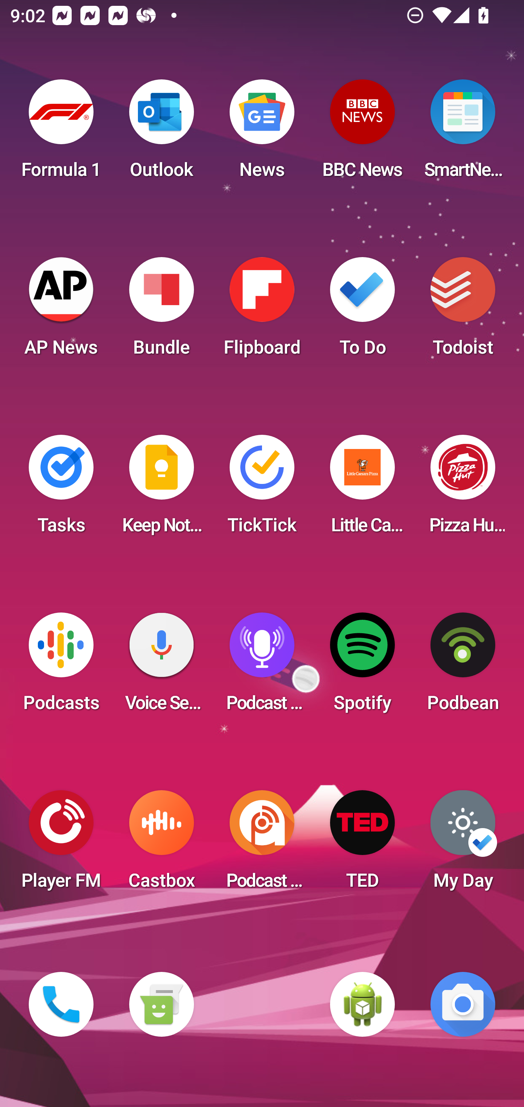  I want to click on TED, so click(362, 844).